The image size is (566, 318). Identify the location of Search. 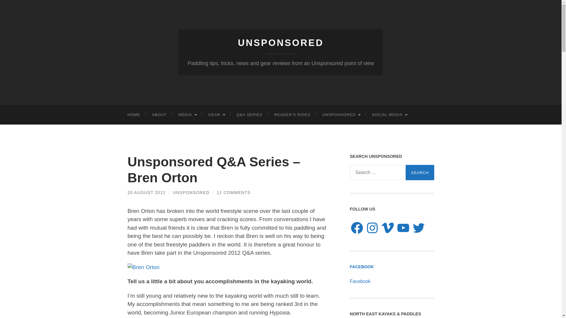
(420, 173).